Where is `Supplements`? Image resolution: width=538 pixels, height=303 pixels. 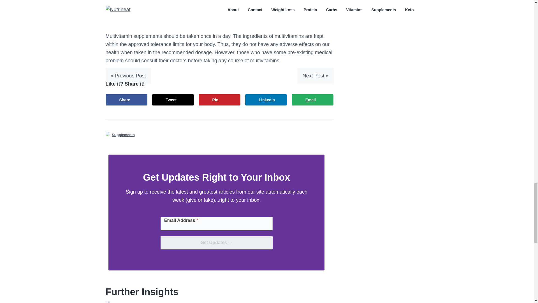
Supplements is located at coordinates (123, 135).